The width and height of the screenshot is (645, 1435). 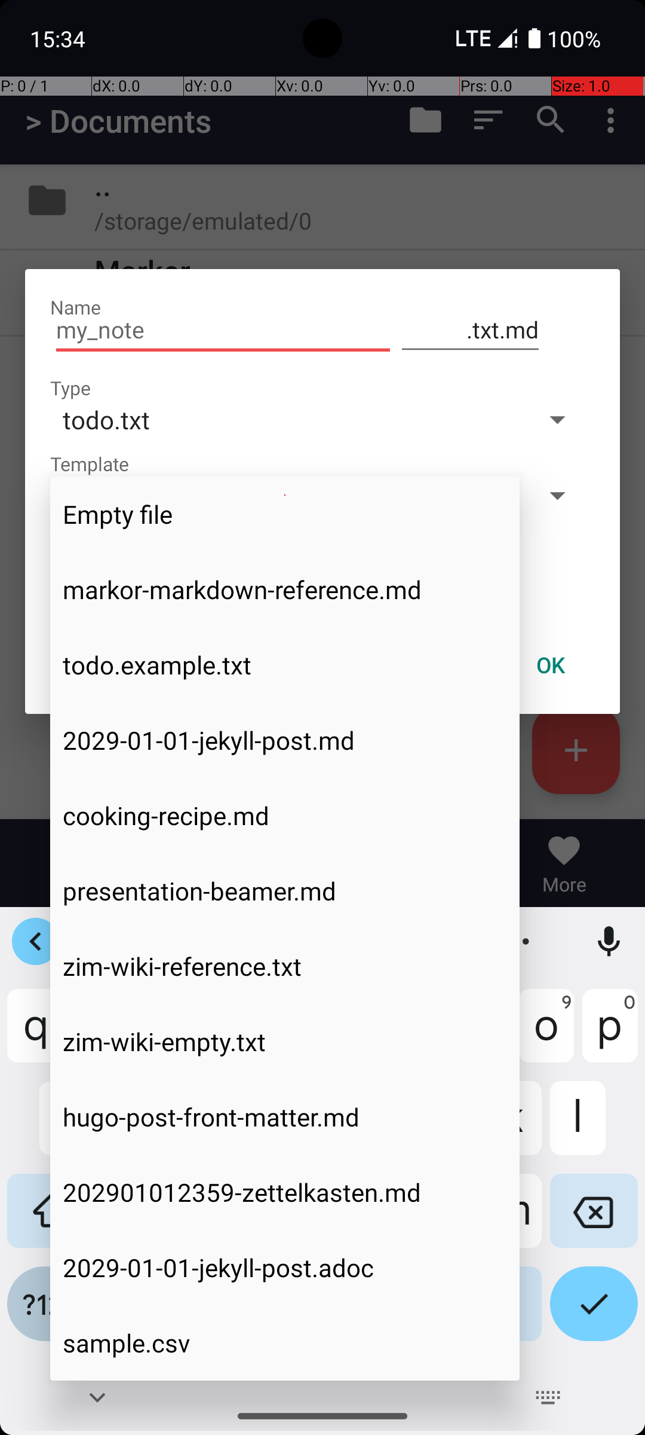 What do you see at coordinates (285, 966) in the screenshot?
I see `zim-wiki-reference.txt` at bounding box center [285, 966].